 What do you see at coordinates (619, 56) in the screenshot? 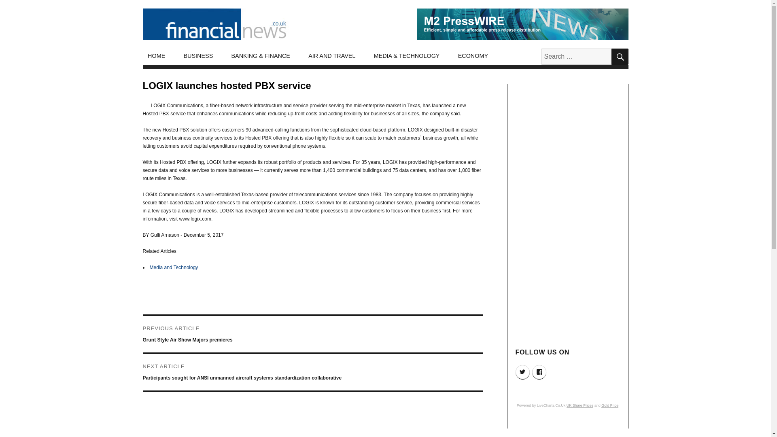
I see `SEARCH` at bounding box center [619, 56].